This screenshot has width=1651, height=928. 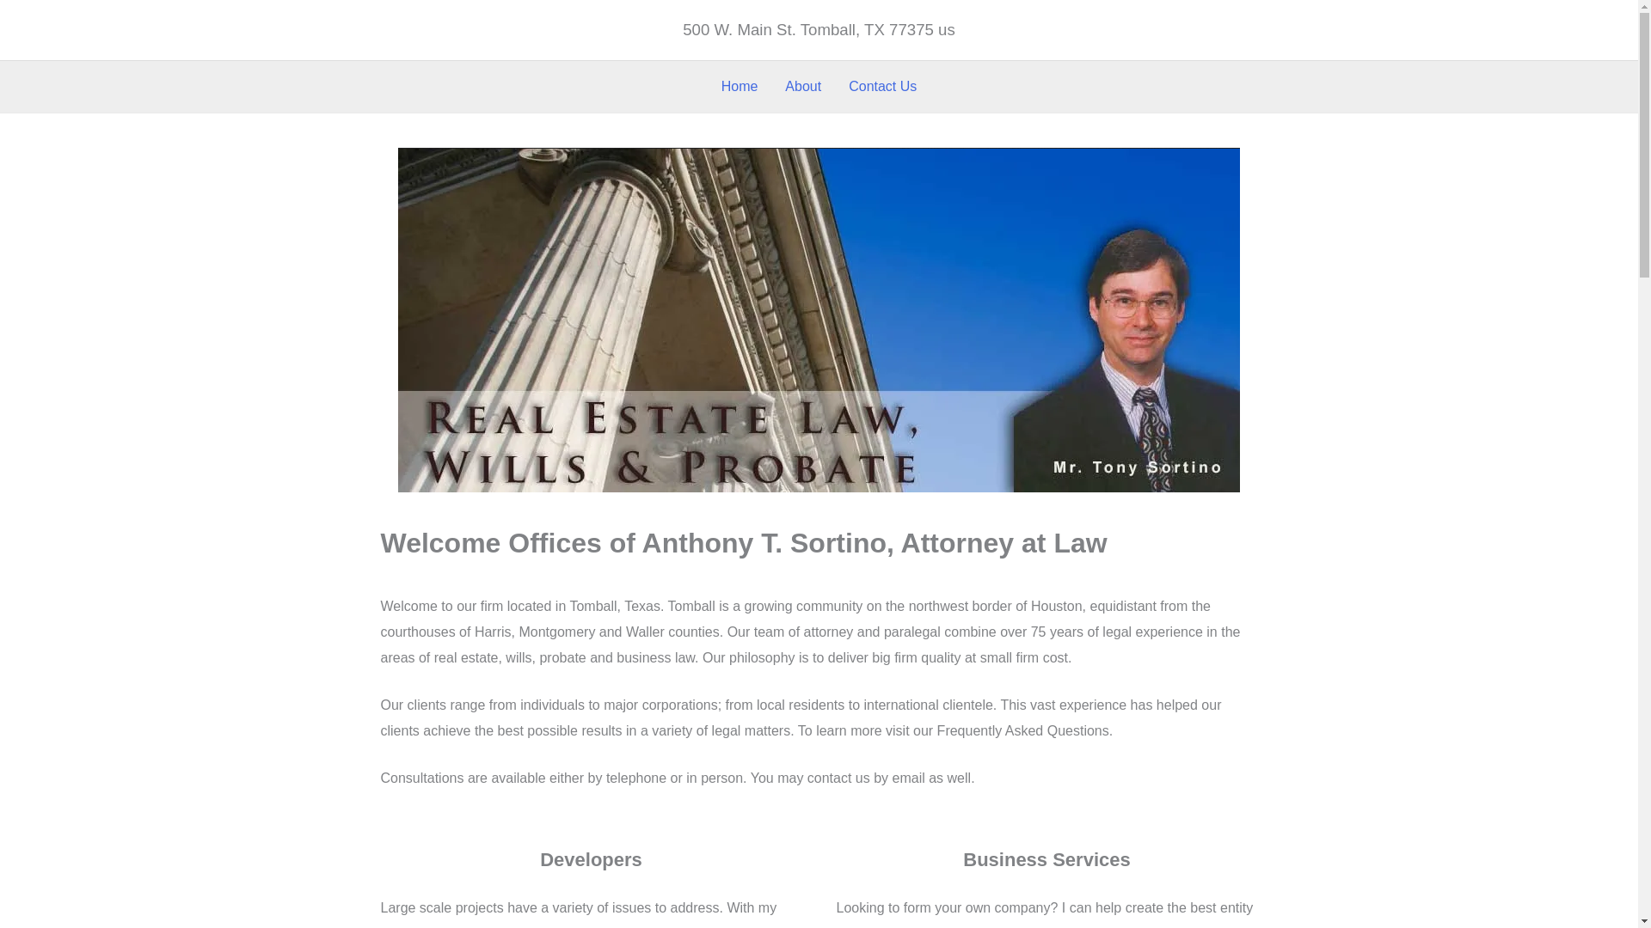 What do you see at coordinates (740, 86) in the screenshot?
I see `Home` at bounding box center [740, 86].